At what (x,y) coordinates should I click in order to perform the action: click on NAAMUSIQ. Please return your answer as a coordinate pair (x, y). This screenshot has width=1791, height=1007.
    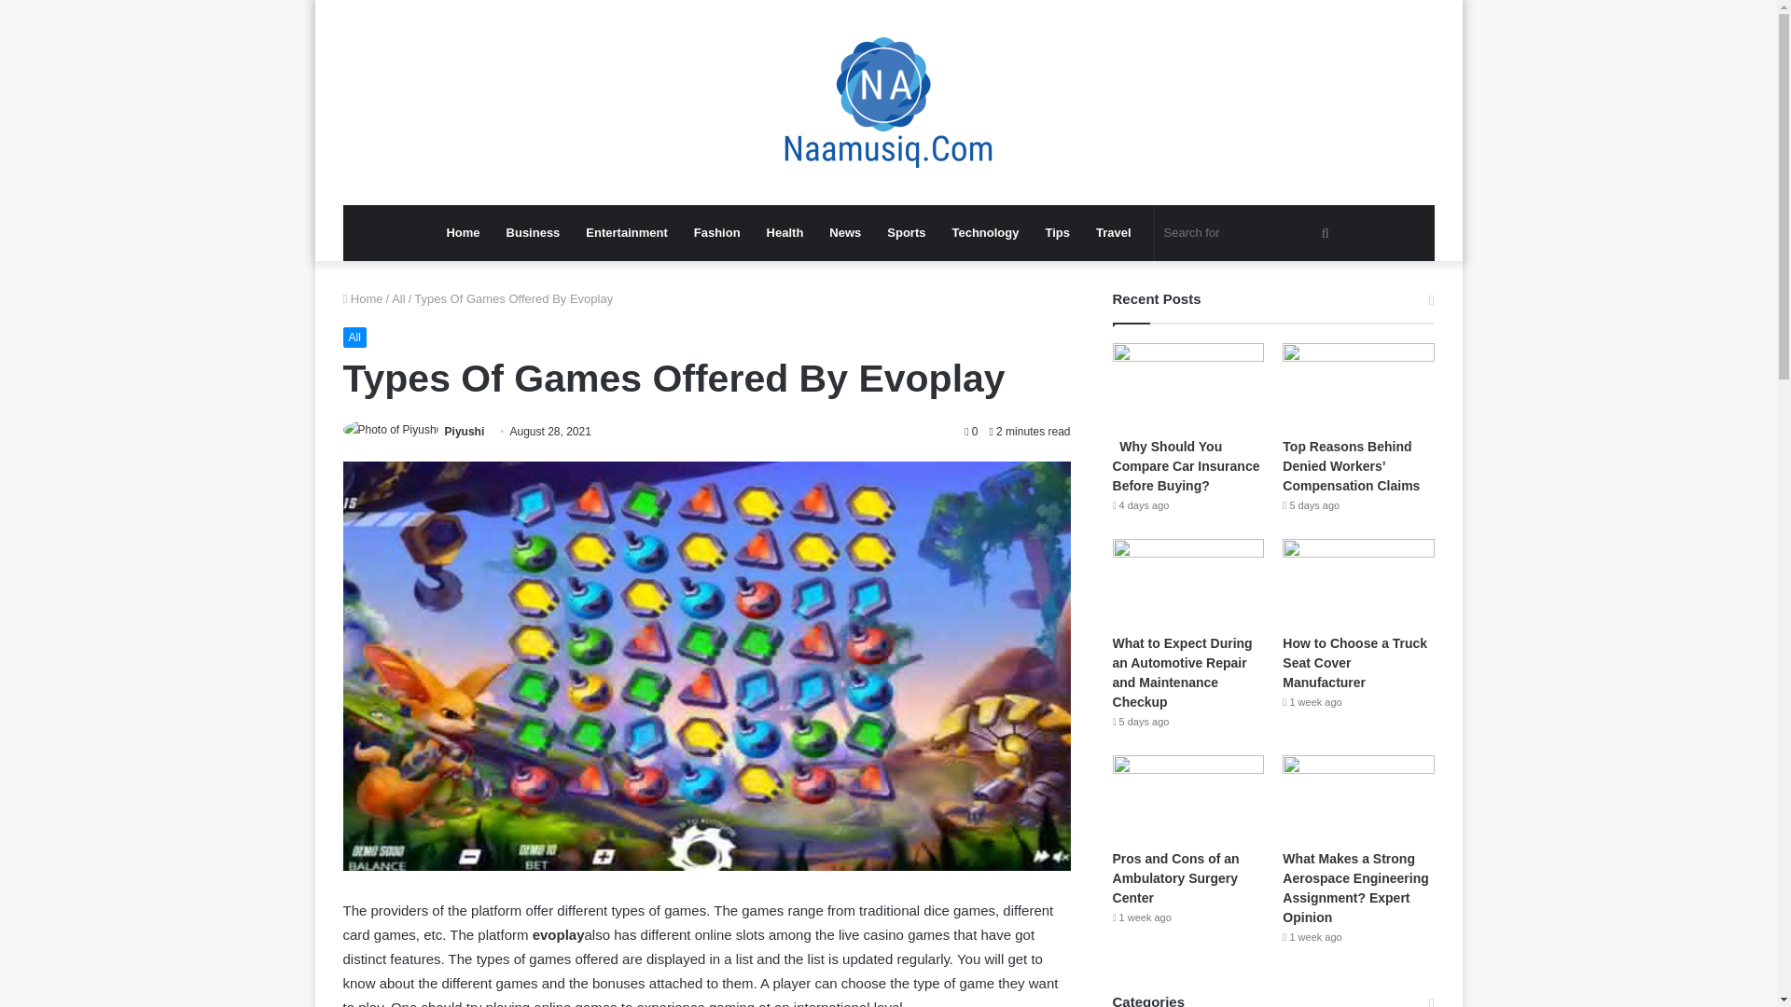
    Looking at the image, I should click on (888, 103).